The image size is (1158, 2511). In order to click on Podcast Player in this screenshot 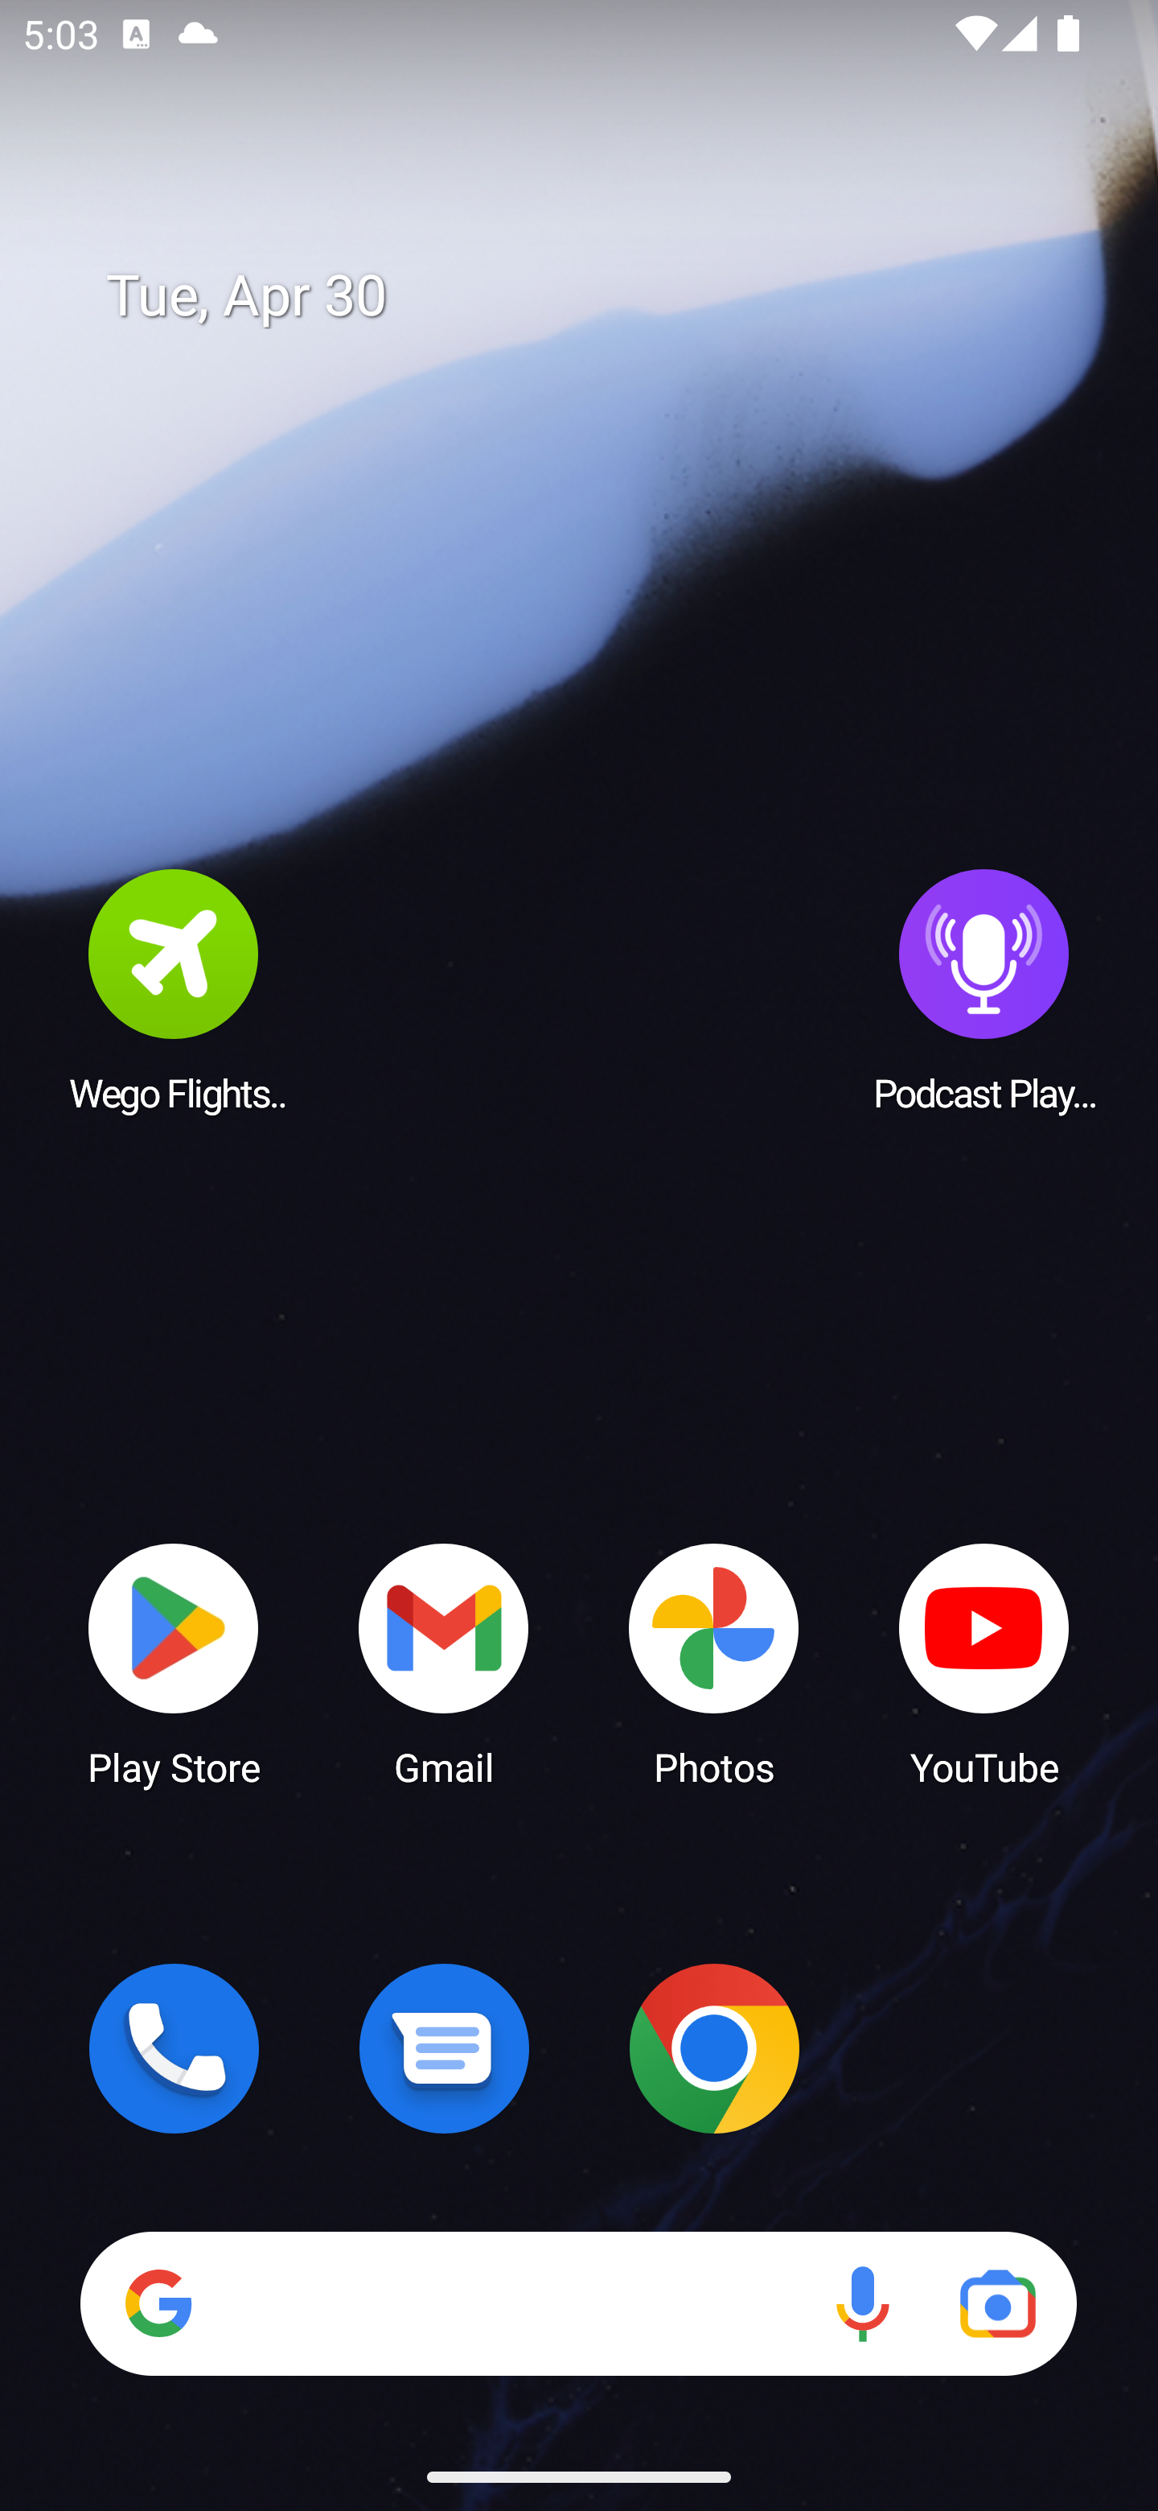, I will do `click(984, 989)`.